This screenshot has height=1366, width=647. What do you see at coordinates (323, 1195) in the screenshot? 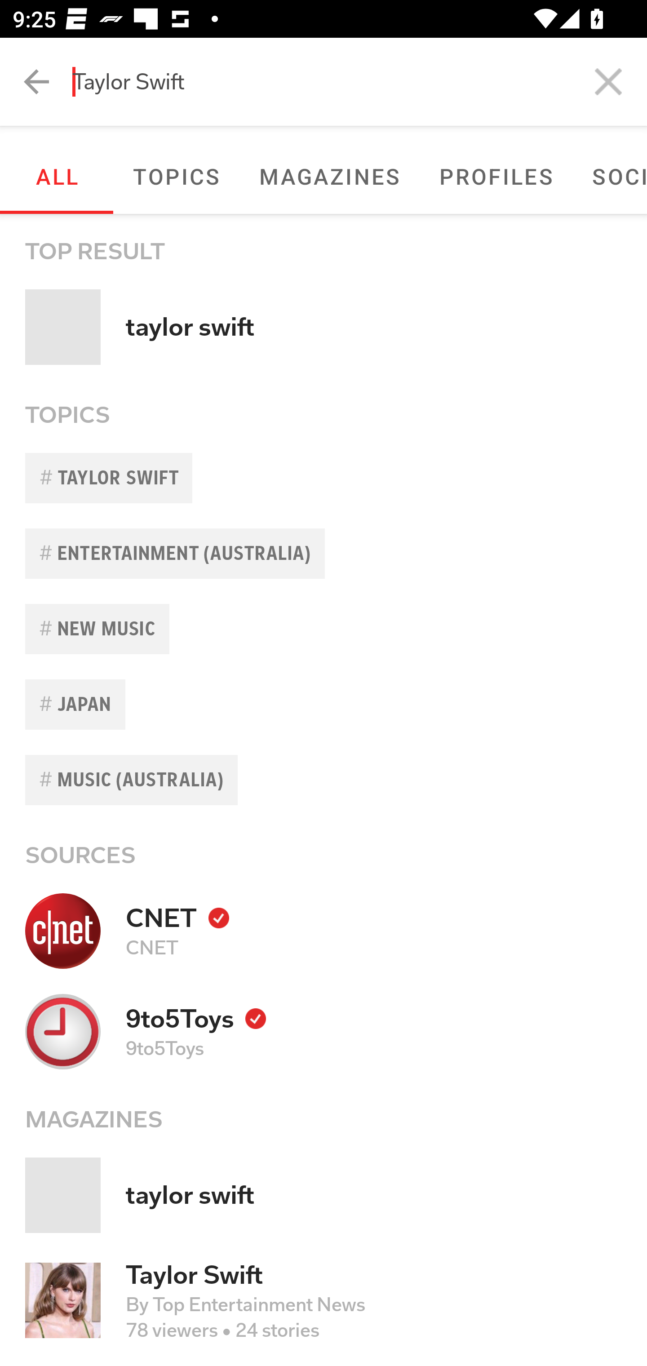
I see `taylor swift` at bounding box center [323, 1195].